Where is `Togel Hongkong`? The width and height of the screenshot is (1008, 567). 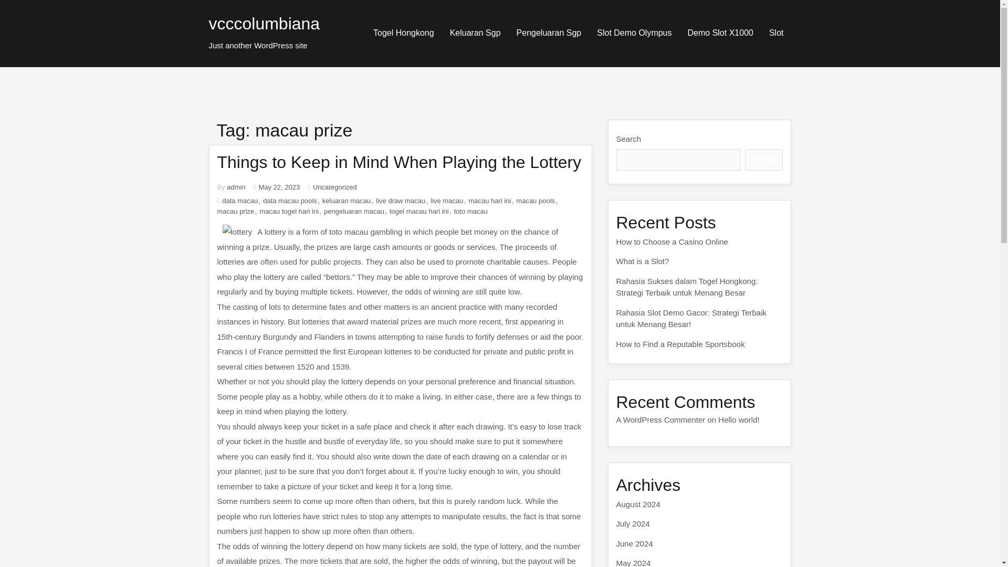 Togel Hongkong is located at coordinates (403, 33).